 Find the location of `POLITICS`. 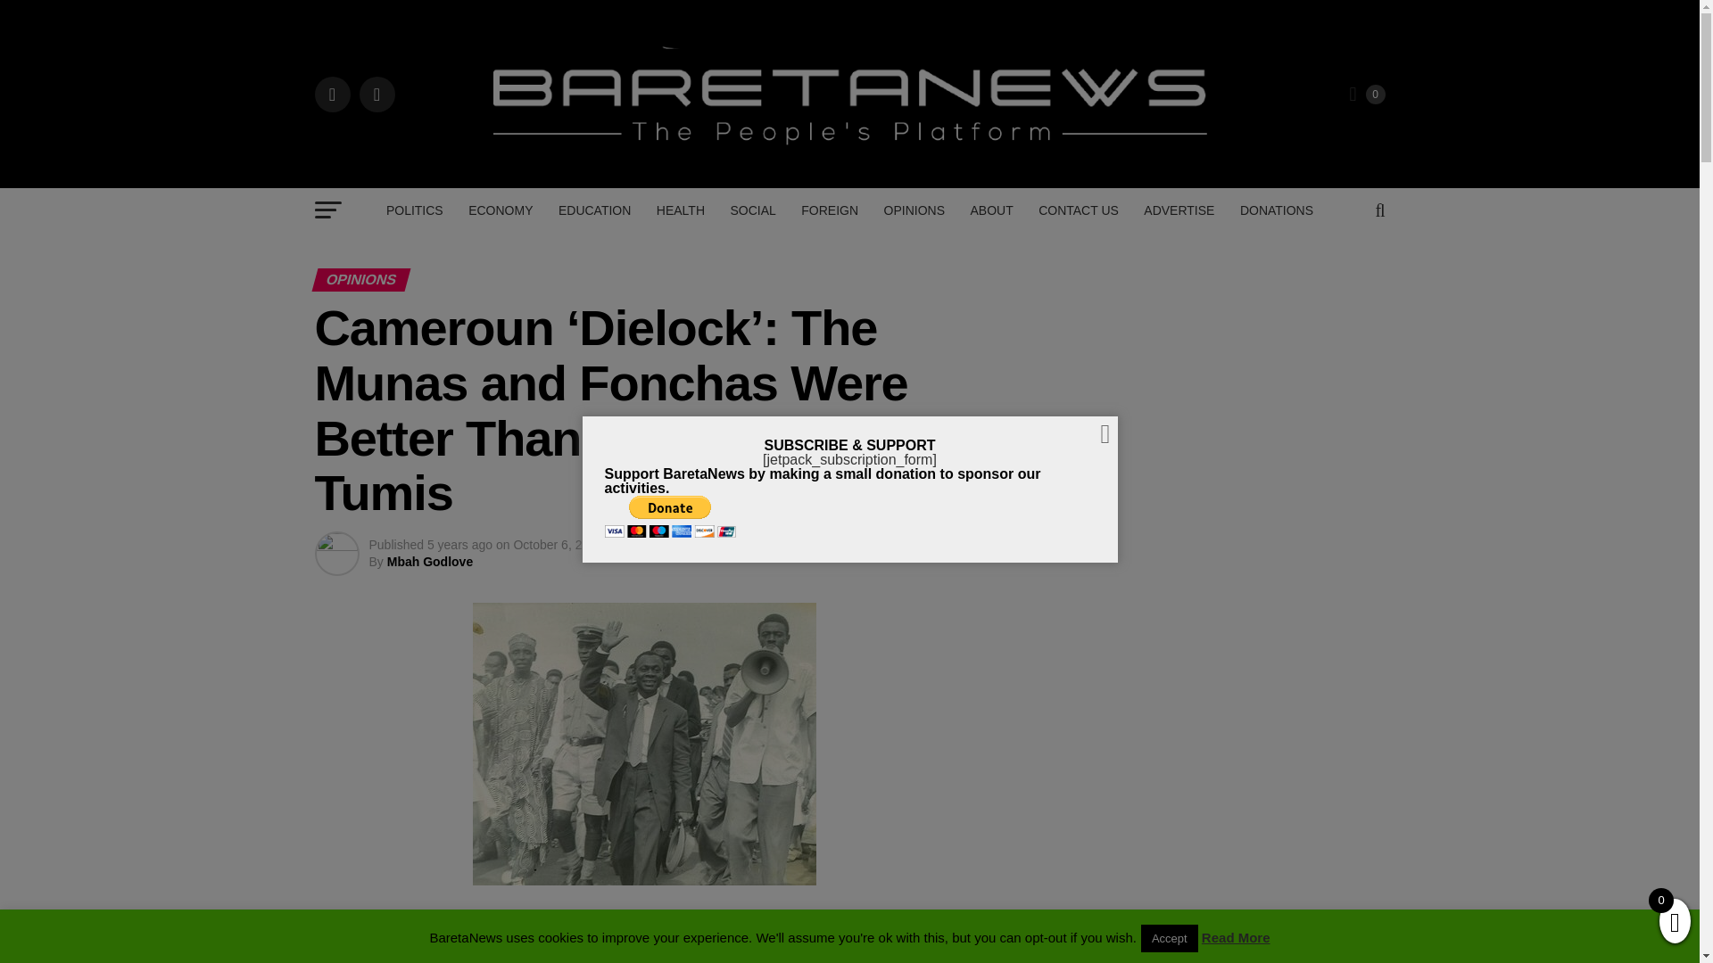

POLITICS is located at coordinates (414, 210).